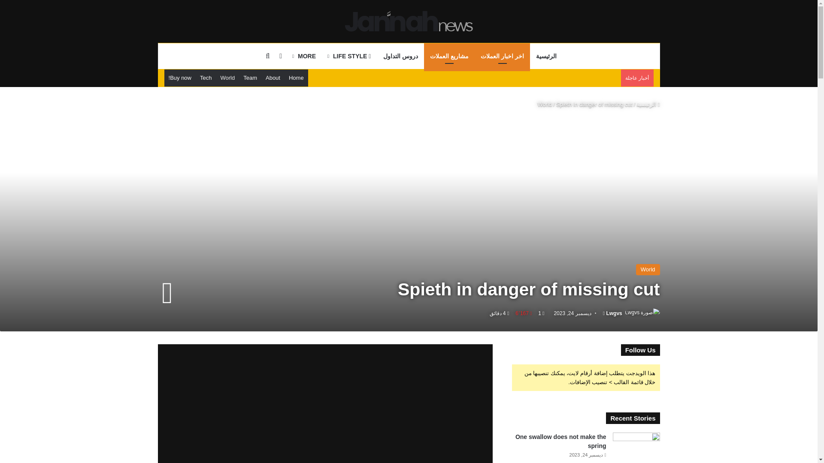 The image size is (824, 463). Describe the element at coordinates (304, 56) in the screenshot. I see `MORE` at that location.